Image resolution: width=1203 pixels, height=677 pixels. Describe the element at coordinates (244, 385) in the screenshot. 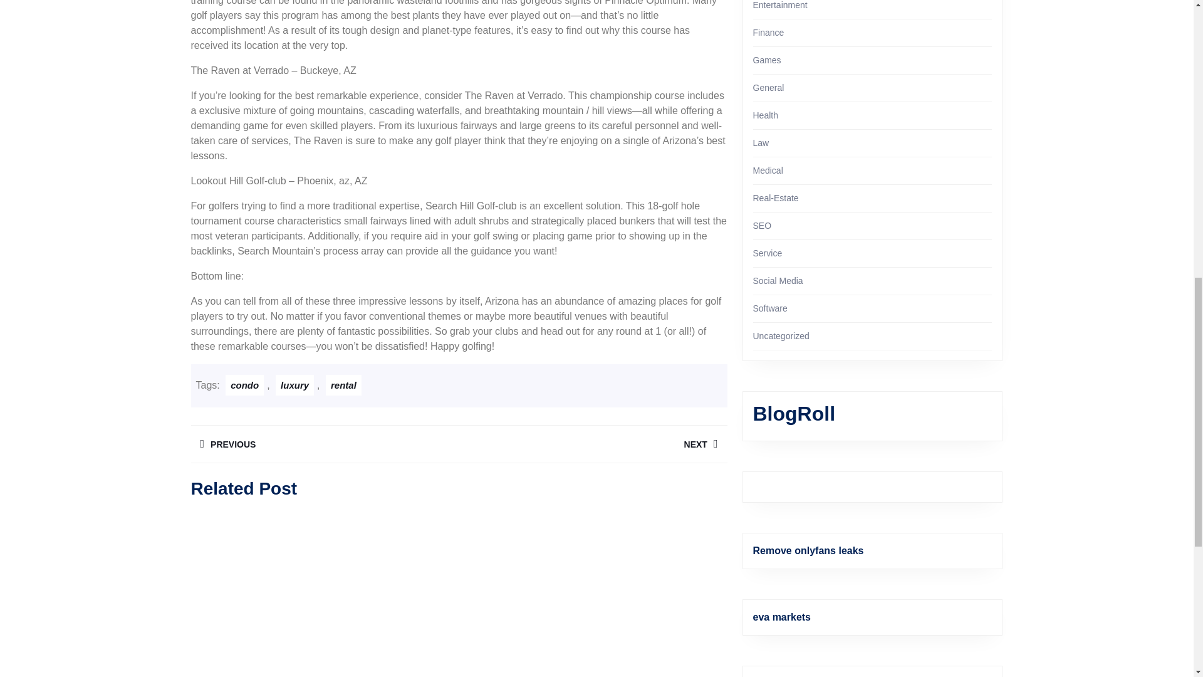

I see `Finance` at that location.